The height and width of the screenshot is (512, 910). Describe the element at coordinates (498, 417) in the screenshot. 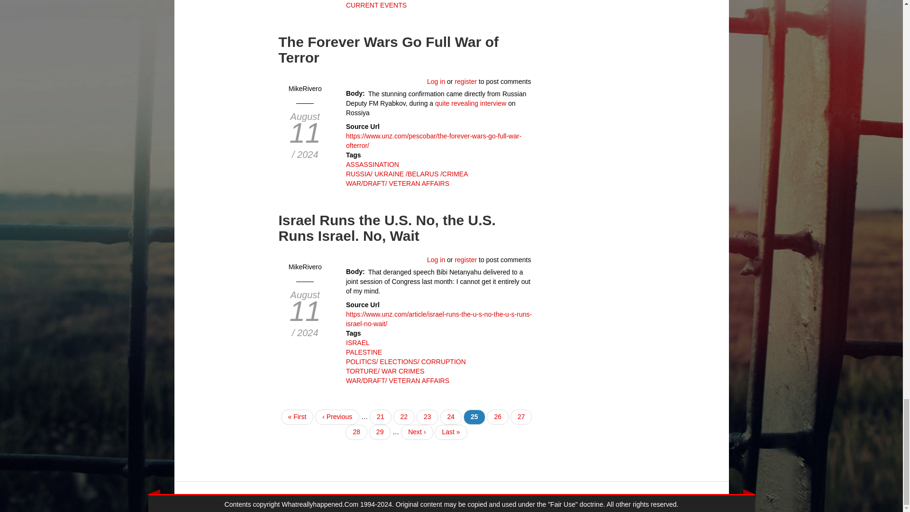

I see `Go to page 26` at that location.